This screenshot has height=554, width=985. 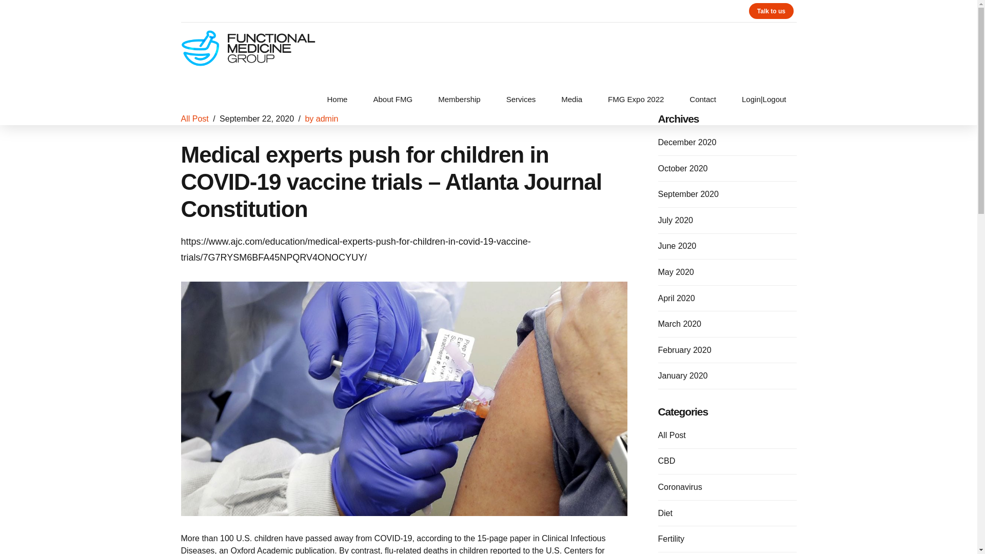 I want to click on Contact, so click(x=703, y=100).